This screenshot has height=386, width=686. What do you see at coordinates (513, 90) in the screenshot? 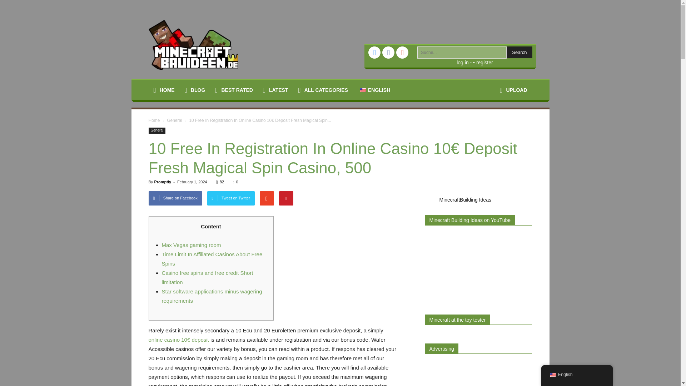
I see `UPLOAD` at bounding box center [513, 90].